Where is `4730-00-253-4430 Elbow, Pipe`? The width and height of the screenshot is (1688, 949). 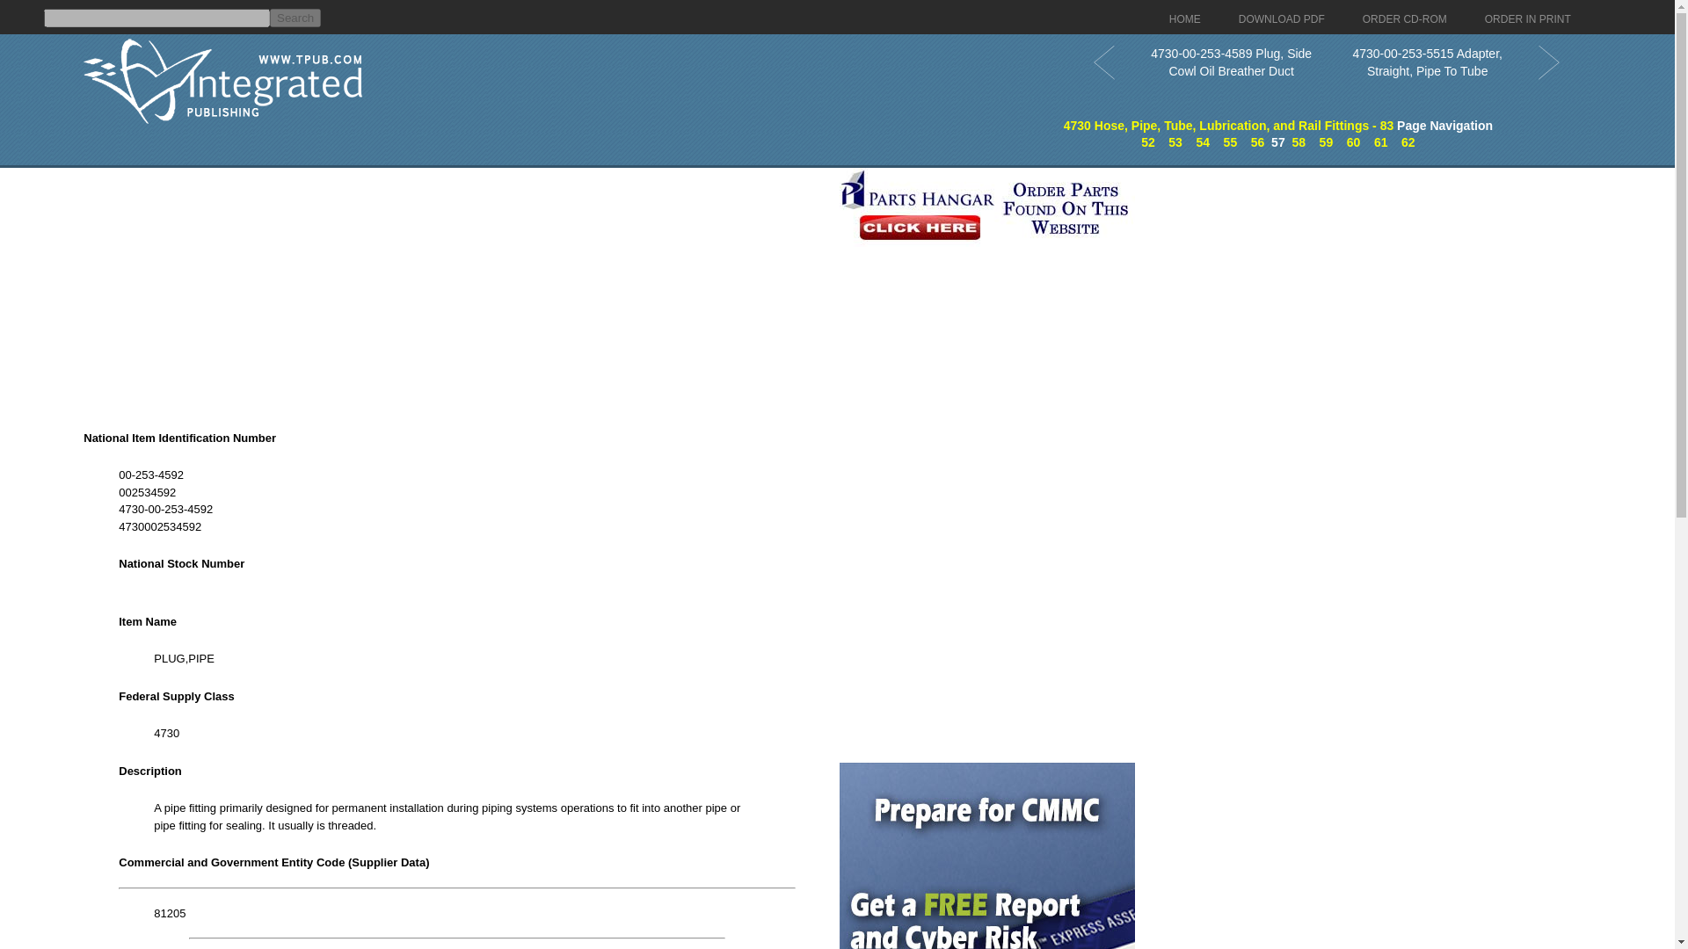
4730-00-253-4430 Elbow, Pipe is located at coordinates (1147, 142).